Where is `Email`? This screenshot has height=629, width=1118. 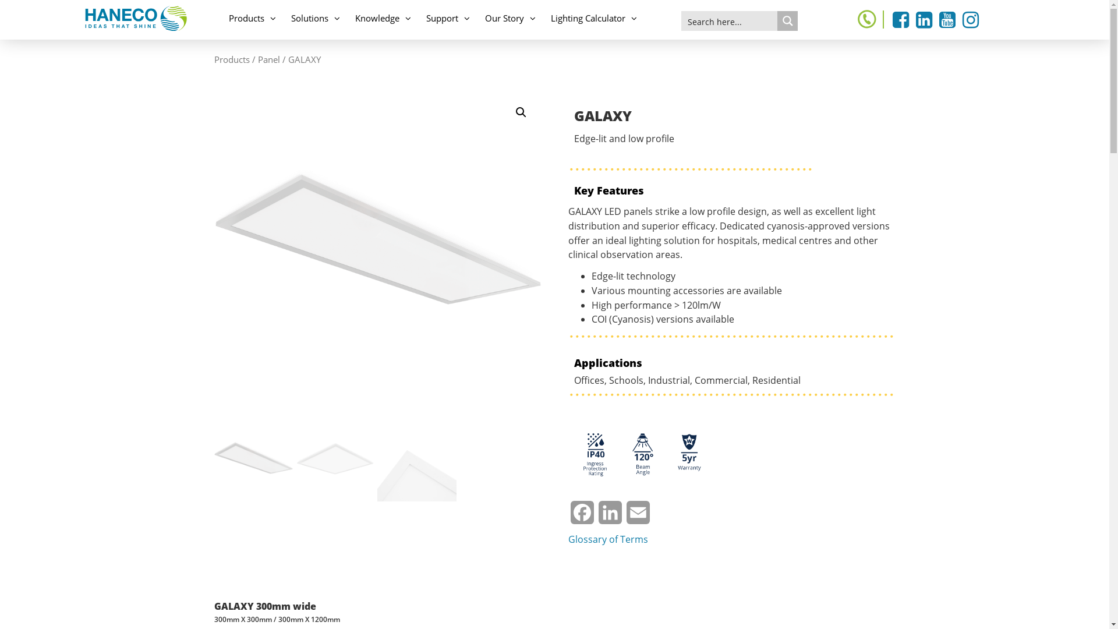
Email is located at coordinates (638, 517).